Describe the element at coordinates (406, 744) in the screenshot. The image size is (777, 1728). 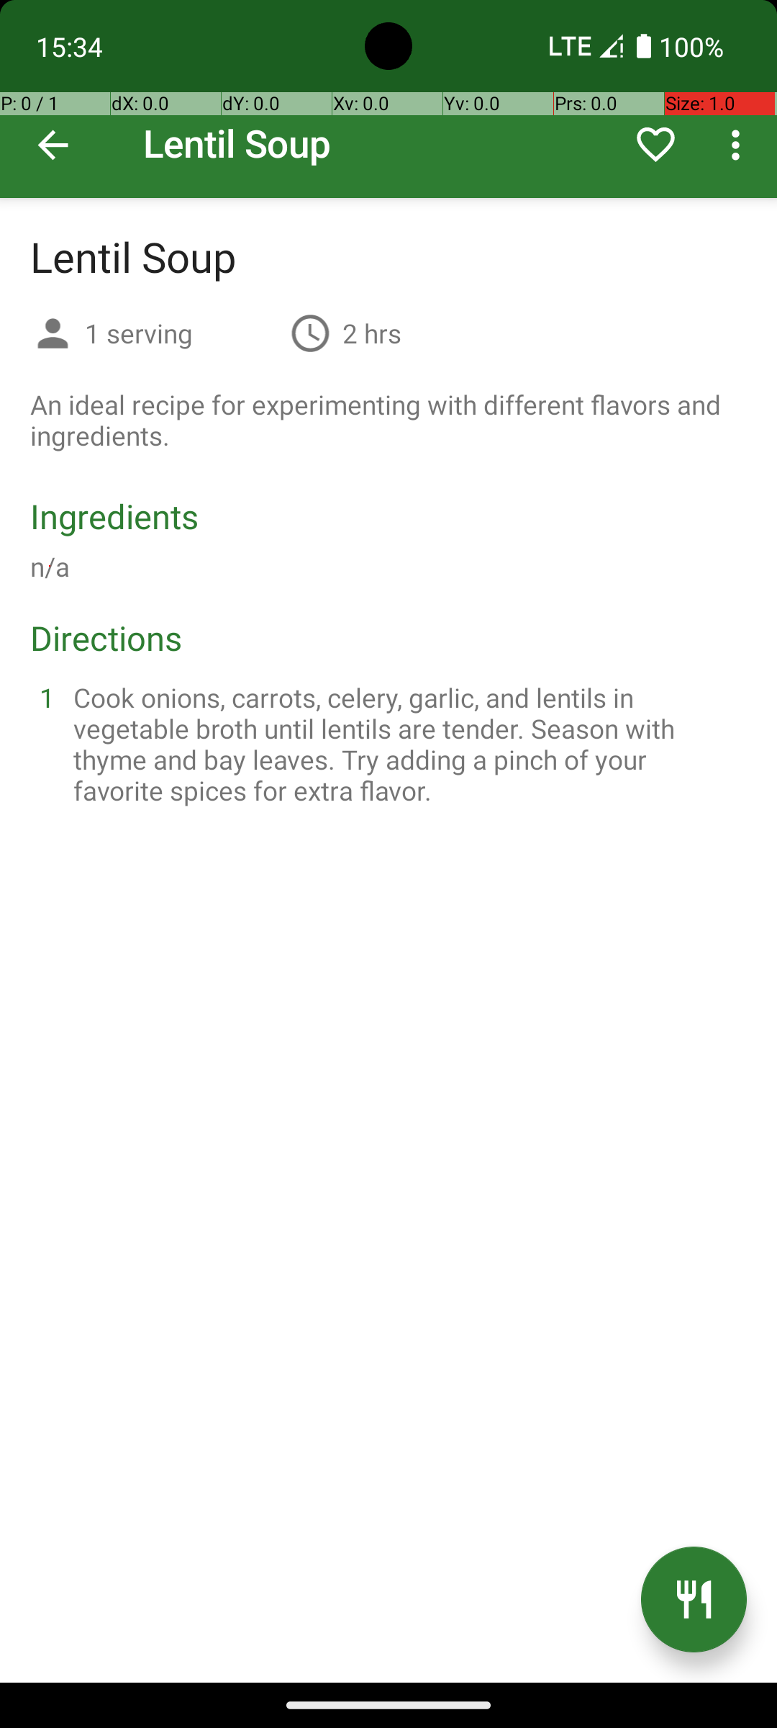
I see `Cook onions, carrots, celery, garlic, and lentils in vegetable broth until lentils are tender. Season with thyme and bay leaves. Try adding a pinch of your favorite spices for extra flavor.` at that location.